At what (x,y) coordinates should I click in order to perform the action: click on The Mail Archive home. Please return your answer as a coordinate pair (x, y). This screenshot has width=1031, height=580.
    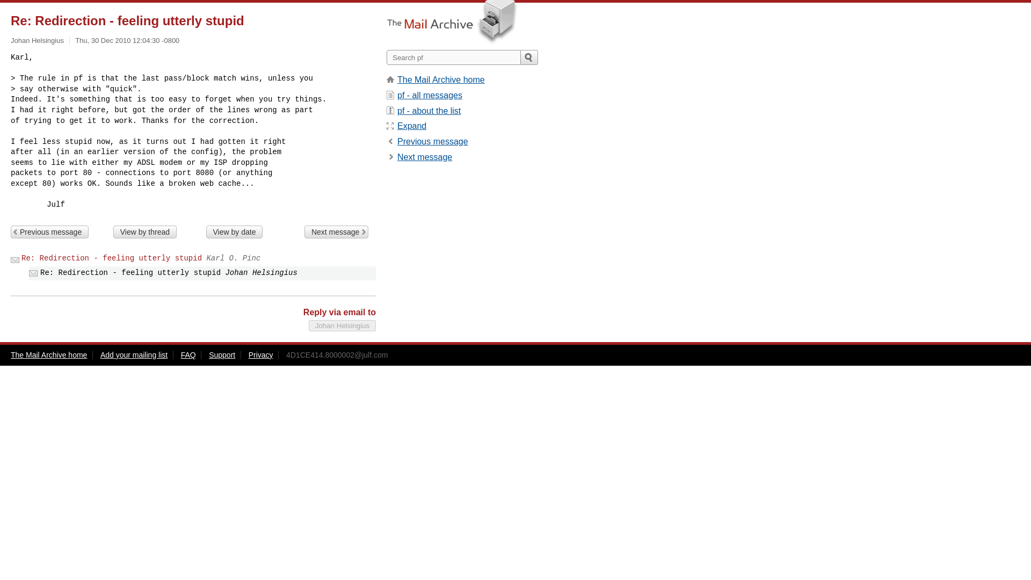
    Looking at the image, I should click on (440, 79).